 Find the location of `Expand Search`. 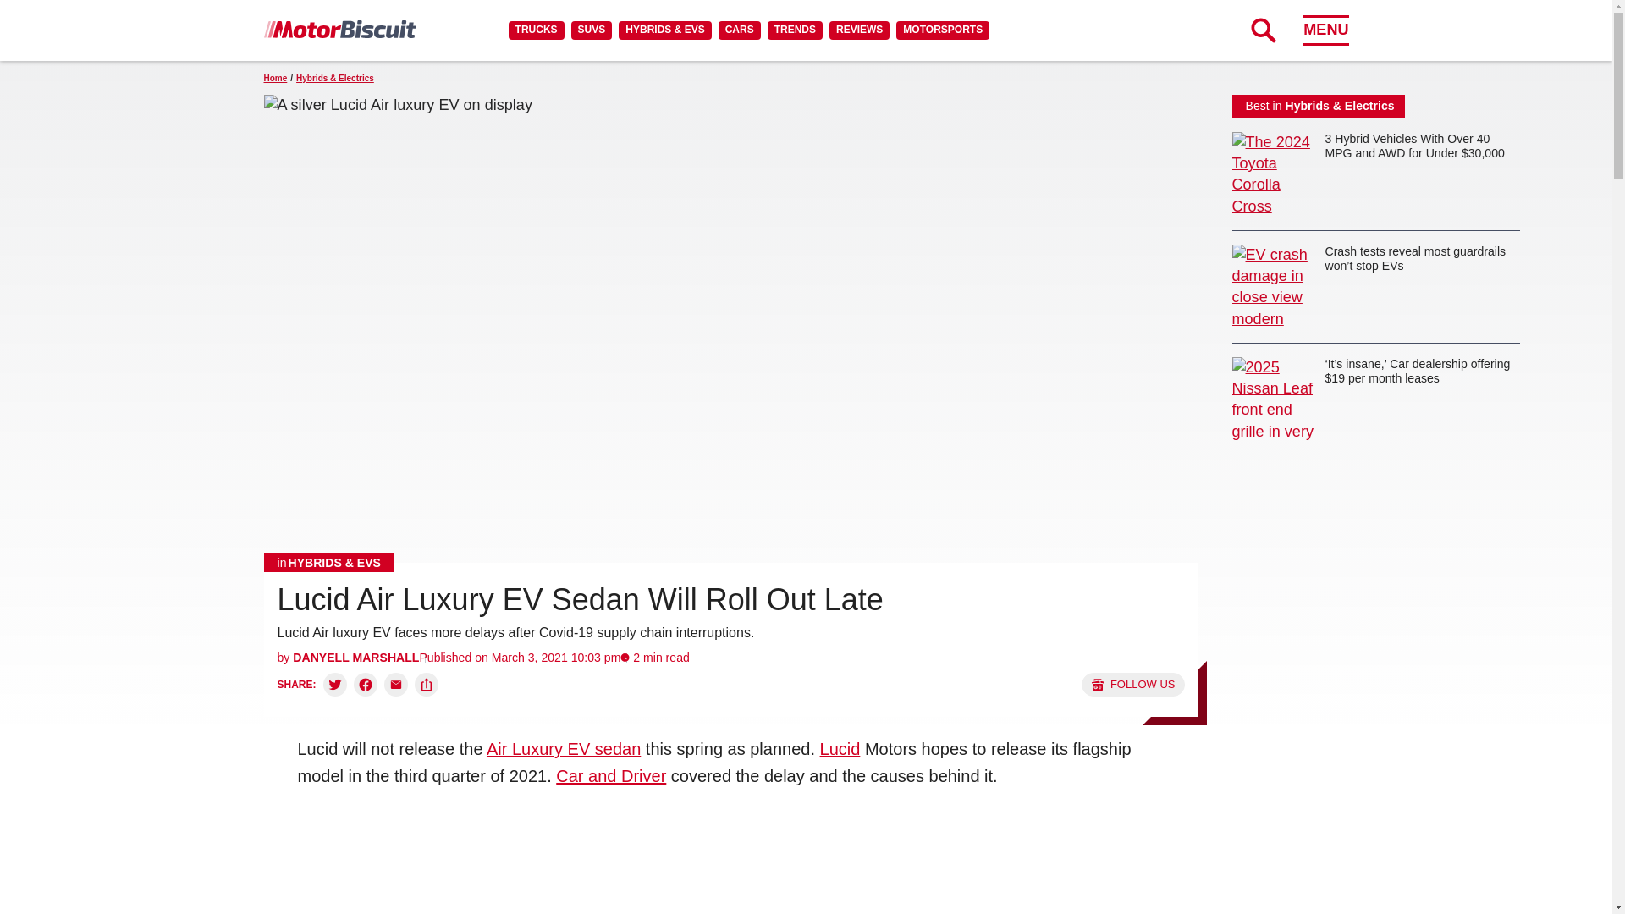

Expand Search is located at coordinates (1263, 30).